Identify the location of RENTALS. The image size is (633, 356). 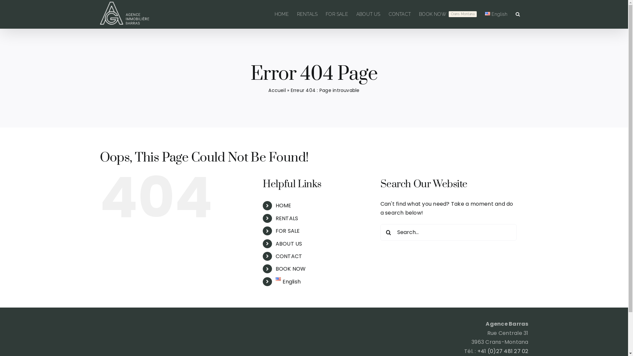
(307, 14).